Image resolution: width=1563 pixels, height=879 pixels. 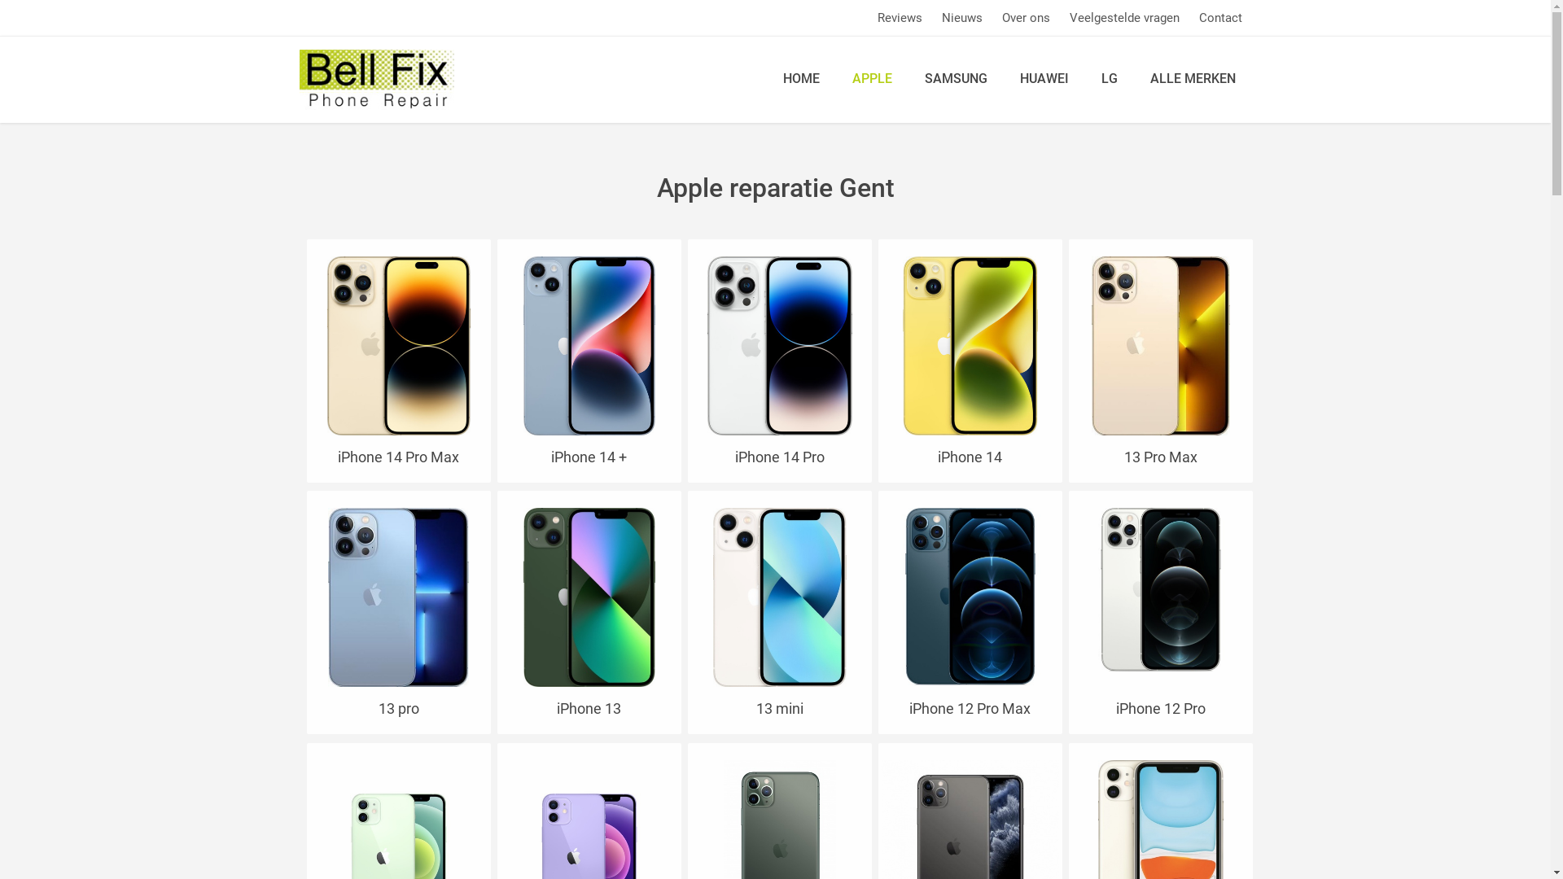 What do you see at coordinates (399, 457) in the screenshot?
I see `iPhone 14 Pro Max` at bounding box center [399, 457].